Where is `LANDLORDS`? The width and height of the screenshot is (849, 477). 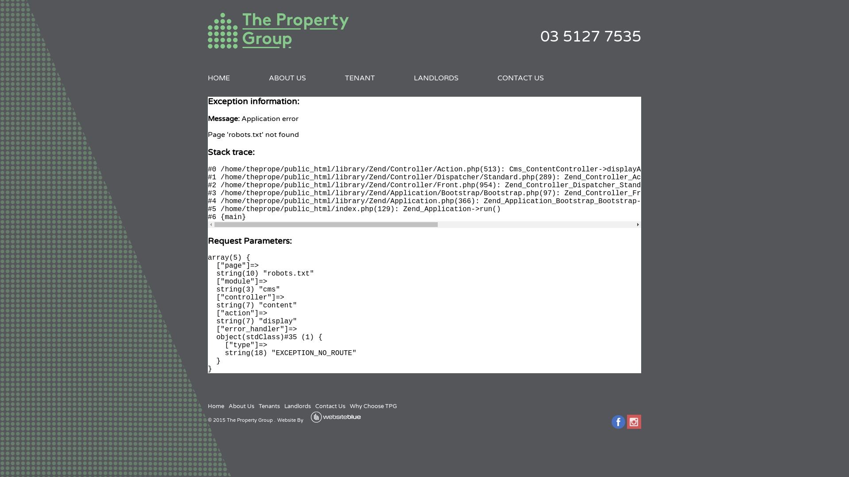
LANDLORDS is located at coordinates (436, 78).